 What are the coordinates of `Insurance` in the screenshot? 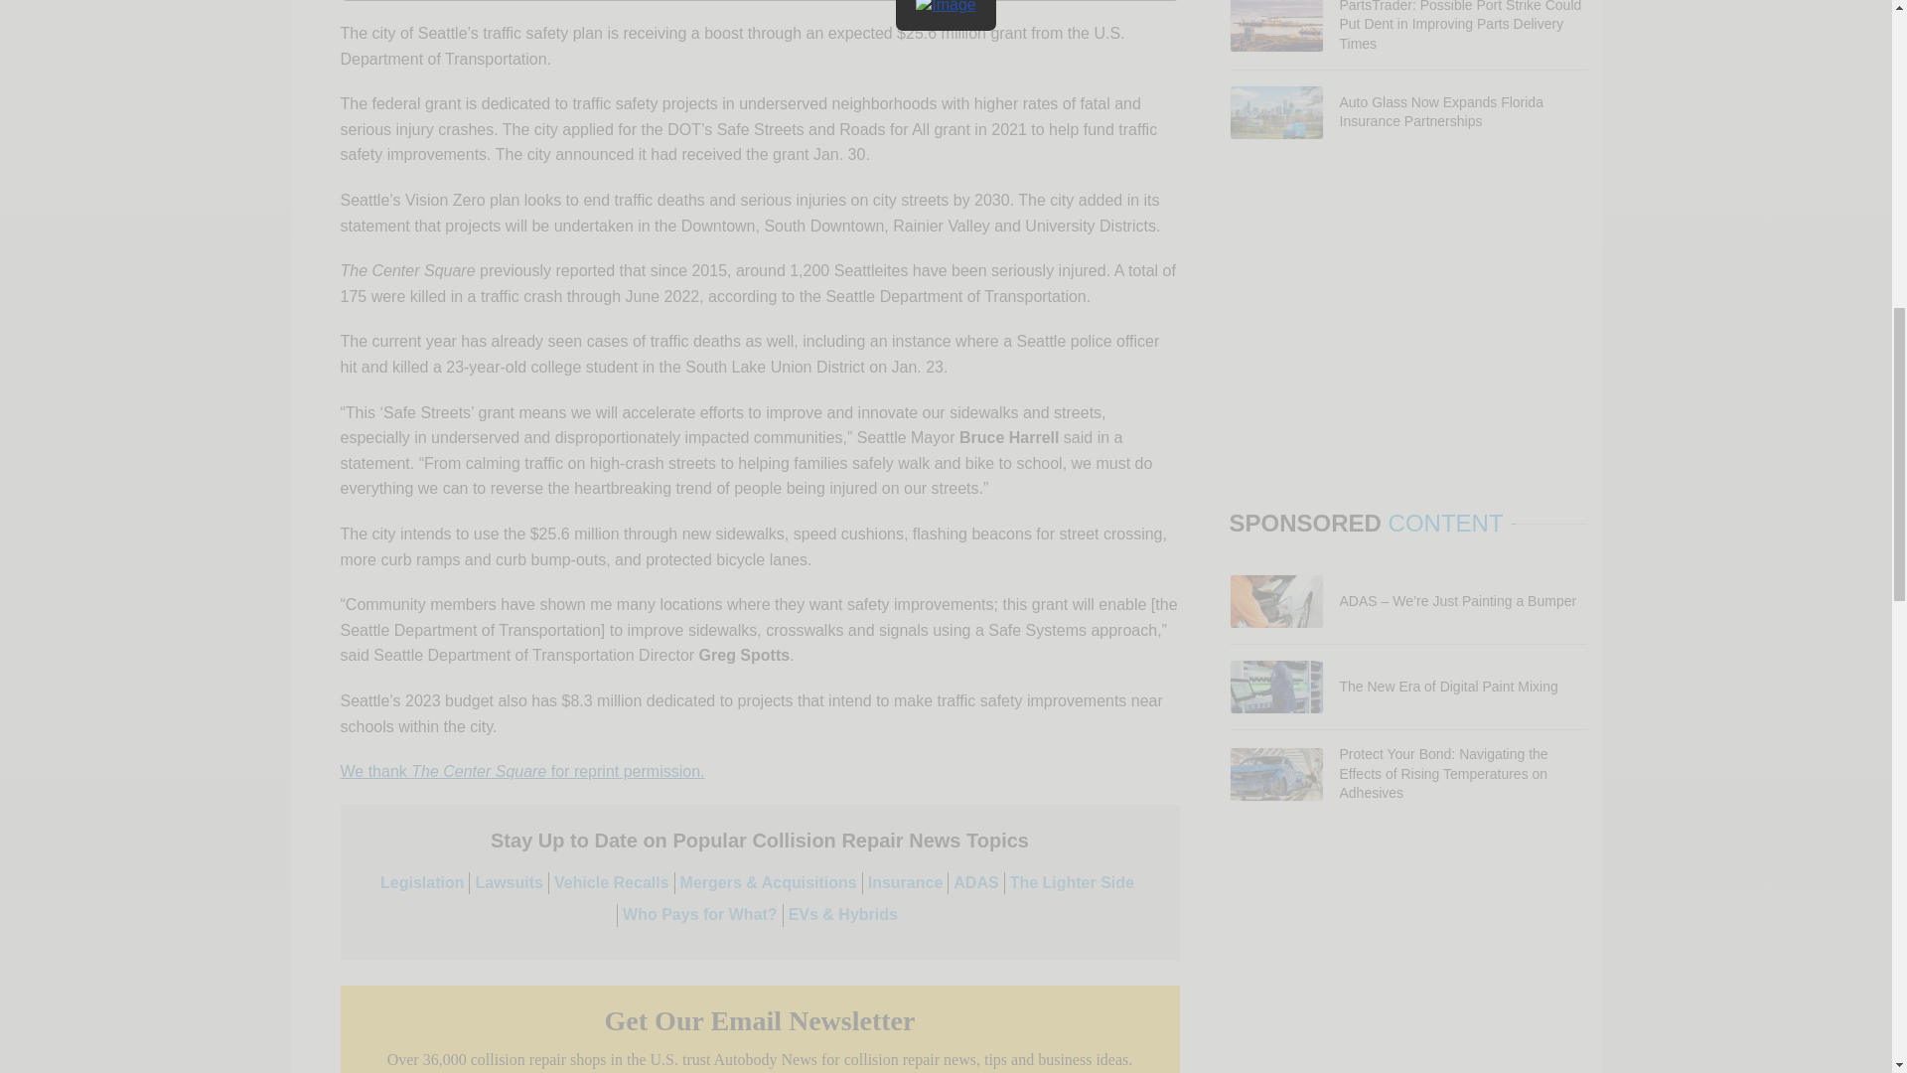 It's located at (906, 882).